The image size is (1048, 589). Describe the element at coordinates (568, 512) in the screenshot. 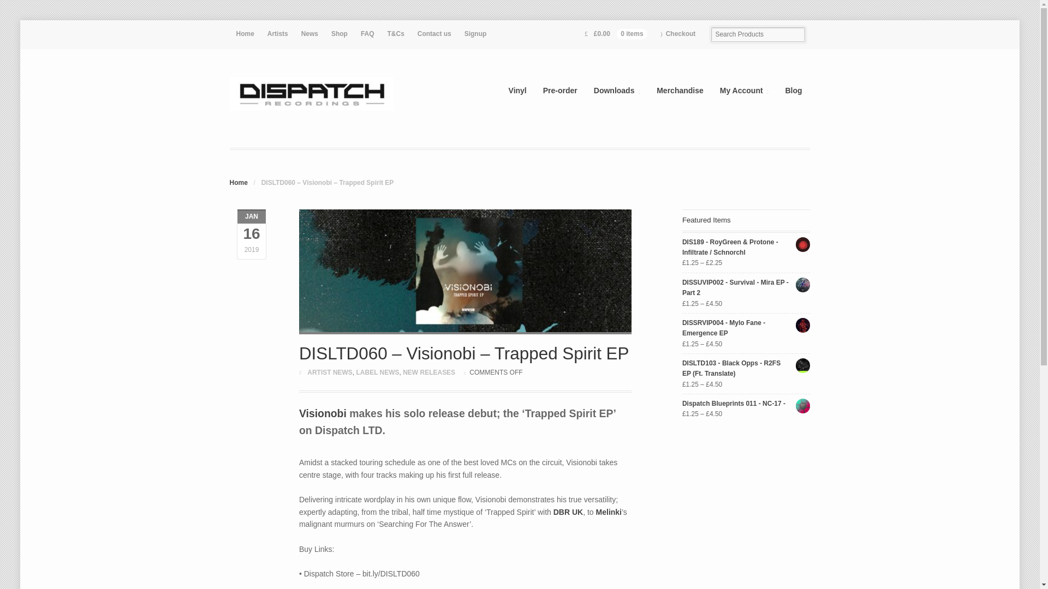

I see `DBR UK` at that location.